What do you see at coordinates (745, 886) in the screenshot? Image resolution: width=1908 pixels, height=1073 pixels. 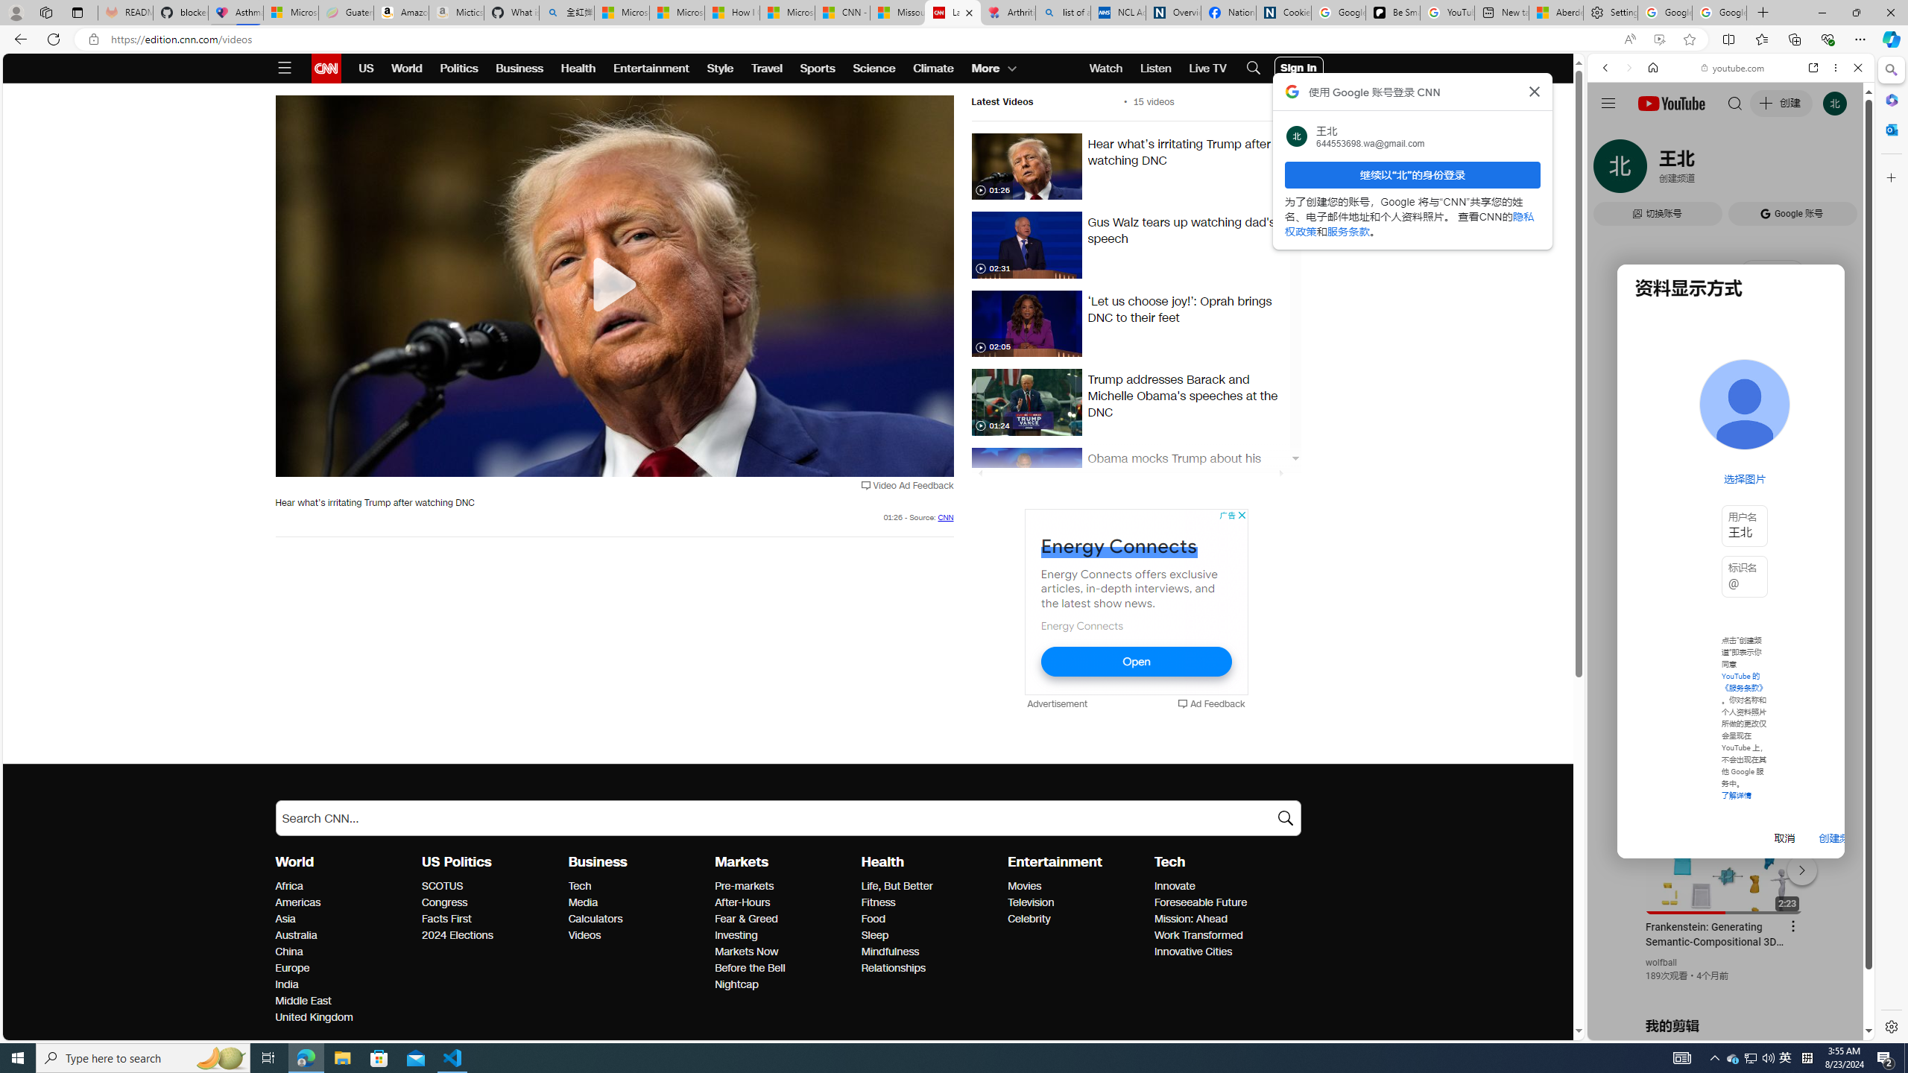 I see `Markets Pre-markets` at bounding box center [745, 886].